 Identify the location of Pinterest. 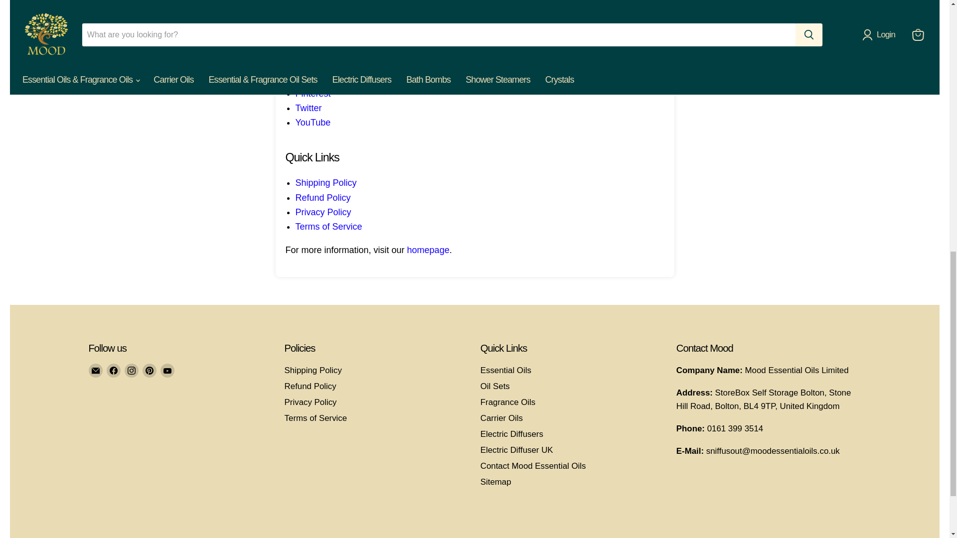
(150, 371).